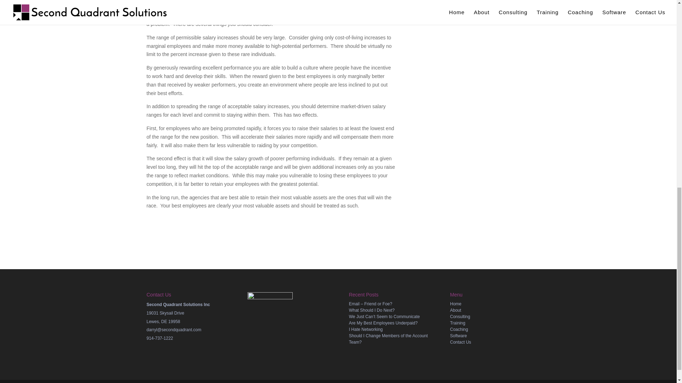  What do you see at coordinates (456, 304) in the screenshot?
I see `Home` at bounding box center [456, 304].